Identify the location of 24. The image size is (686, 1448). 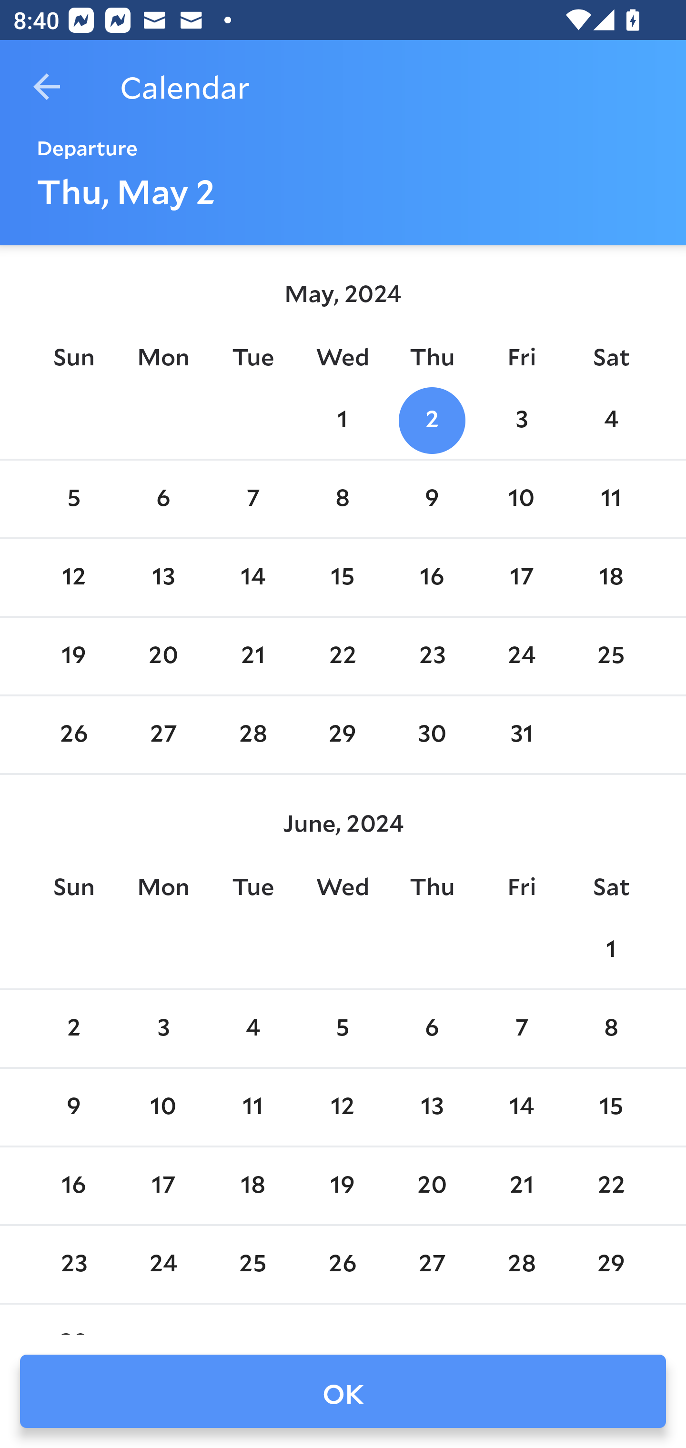
(521, 656).